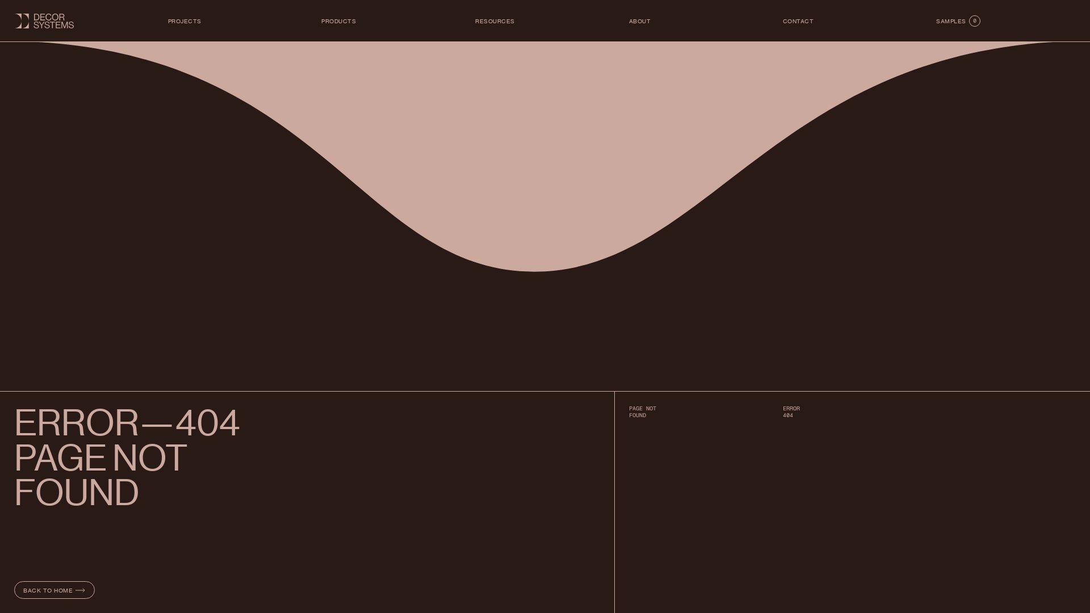 The height and width of the screenshot is (613, 1090). What do you see at coordinates (495, 21) in the screenshot?
I see `RESOURCES` at bounding box center [495, 21].